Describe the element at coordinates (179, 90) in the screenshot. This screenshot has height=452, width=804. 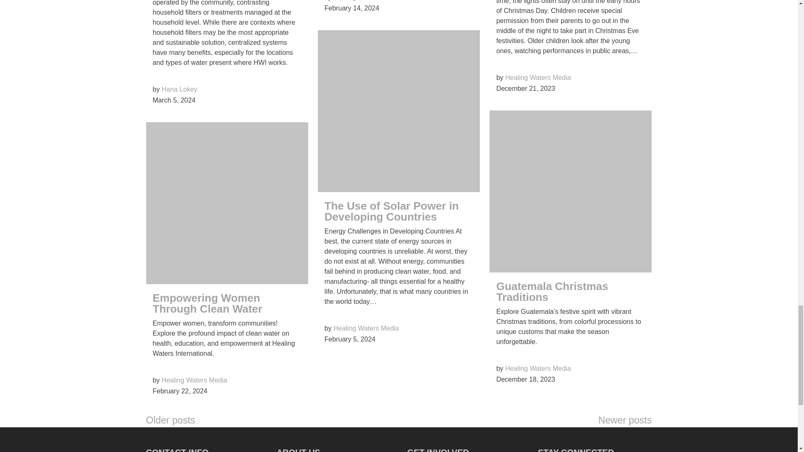
I see `Hana Lokey` at that location.